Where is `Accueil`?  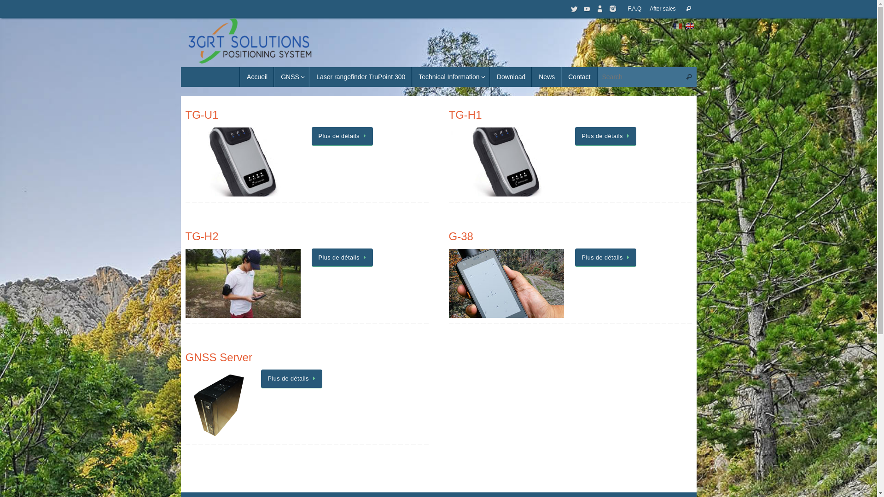
Accueil is located at coordinates (257, 77).